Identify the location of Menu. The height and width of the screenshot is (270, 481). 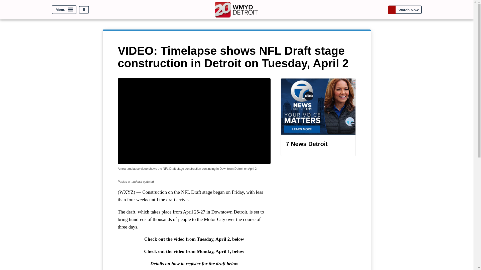
(64, 9).